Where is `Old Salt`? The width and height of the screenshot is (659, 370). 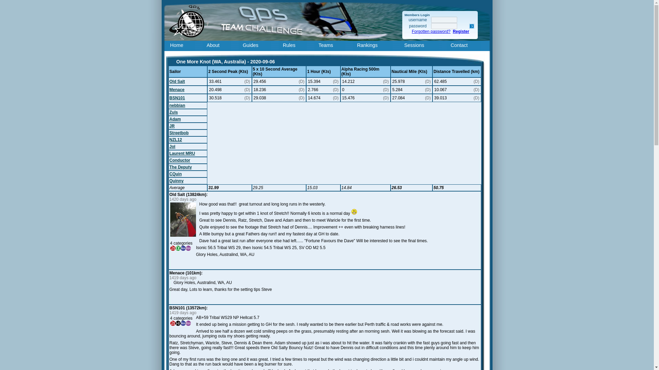 Old Salt is located at coordinates (177, 82).